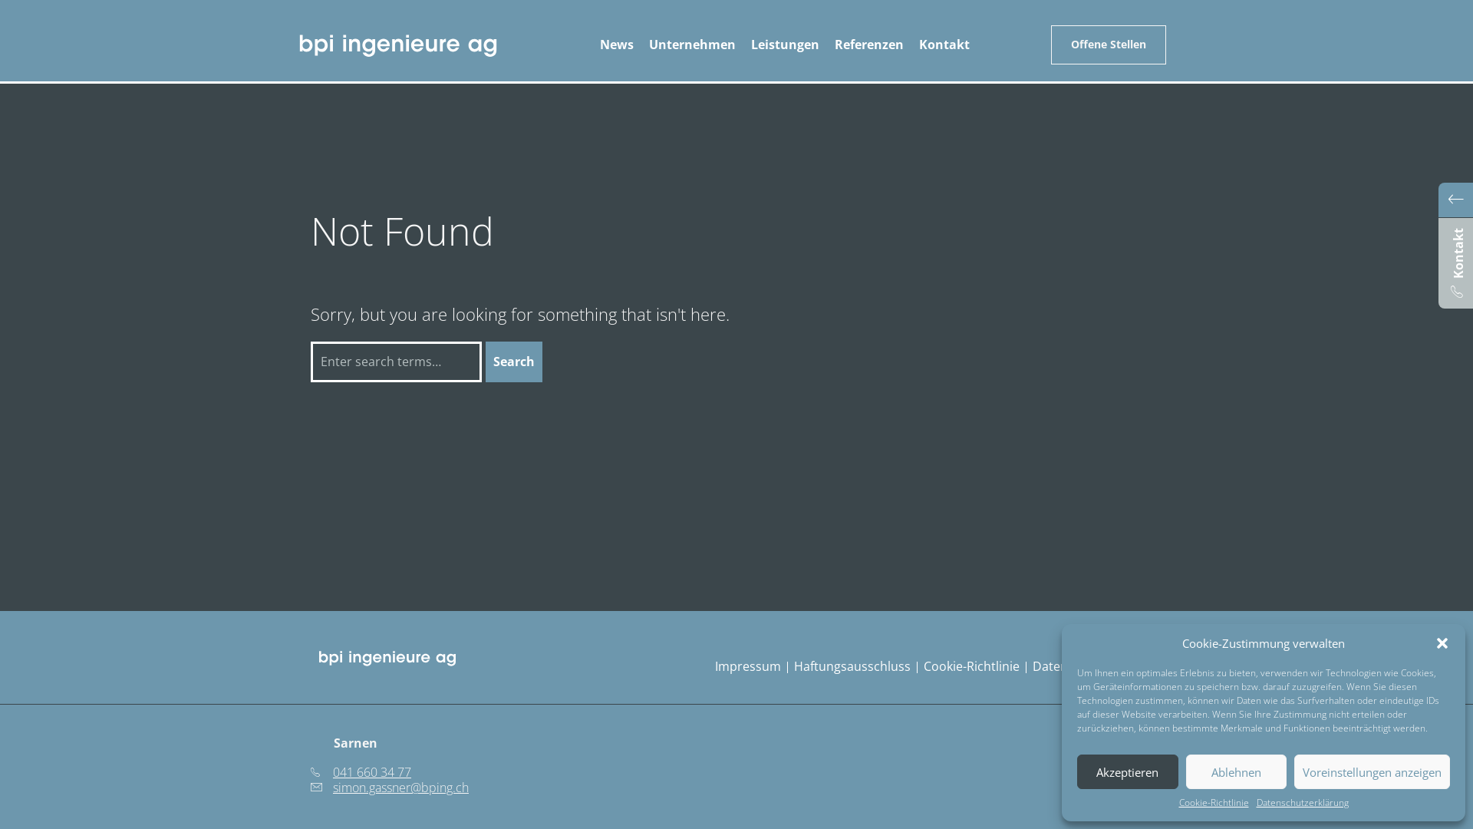 The width and height of the screenshot is (1473, 829). I want to click on Referenzen, so click(869, 45).